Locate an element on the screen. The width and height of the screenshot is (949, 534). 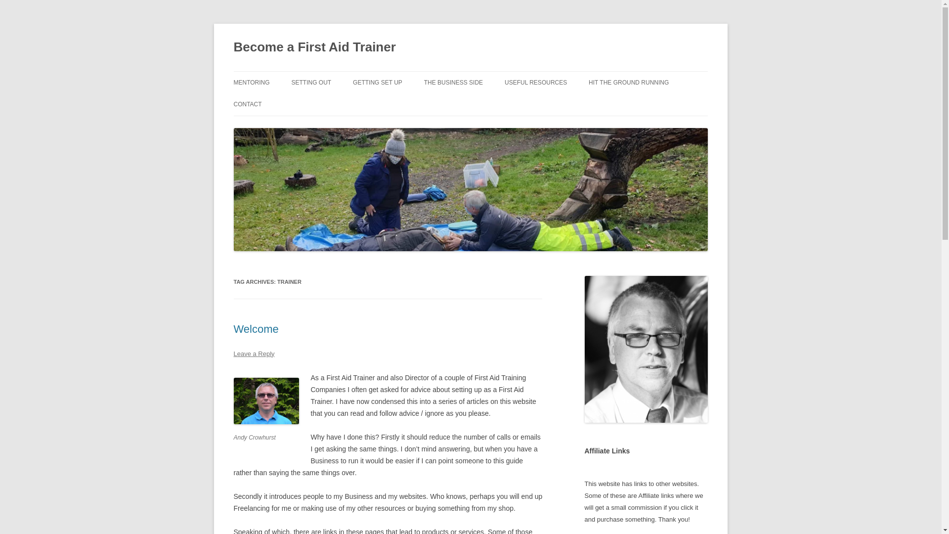
Leave a Reply is located at coordinates (254, 354).